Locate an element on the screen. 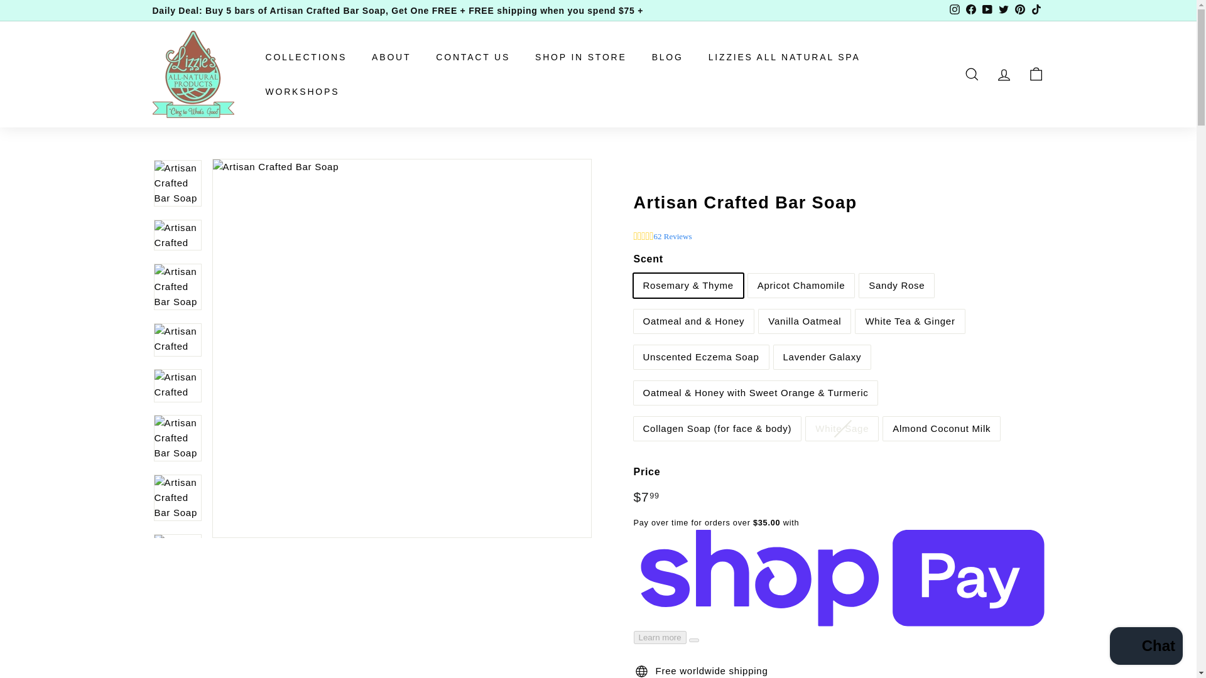 This screenshot has height=678, width=1206. ABOUT is located at coordinates (391, 56).